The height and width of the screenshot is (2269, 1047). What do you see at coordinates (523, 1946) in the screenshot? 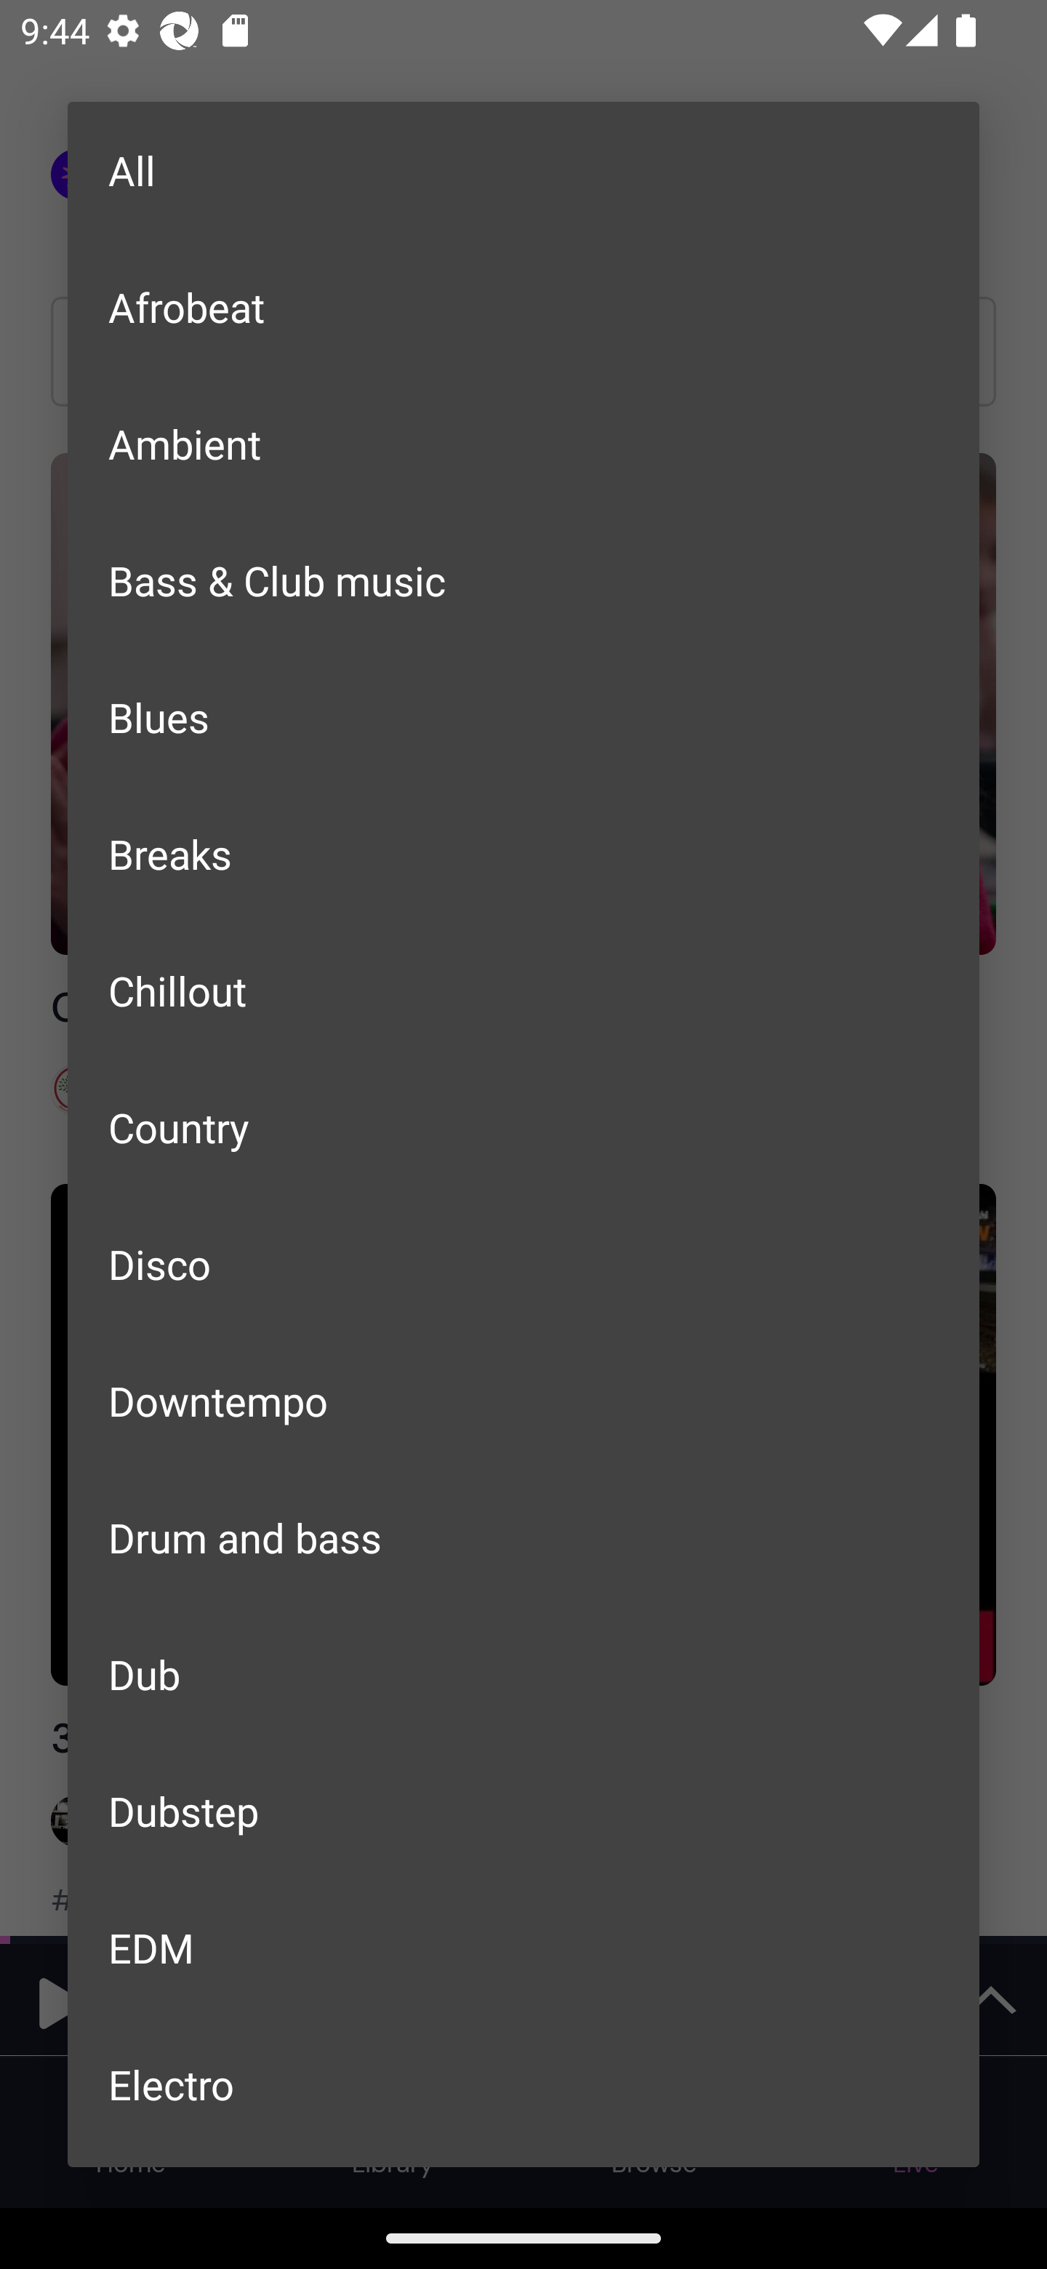
I see `EDM` at bounding box center [523, 1946].